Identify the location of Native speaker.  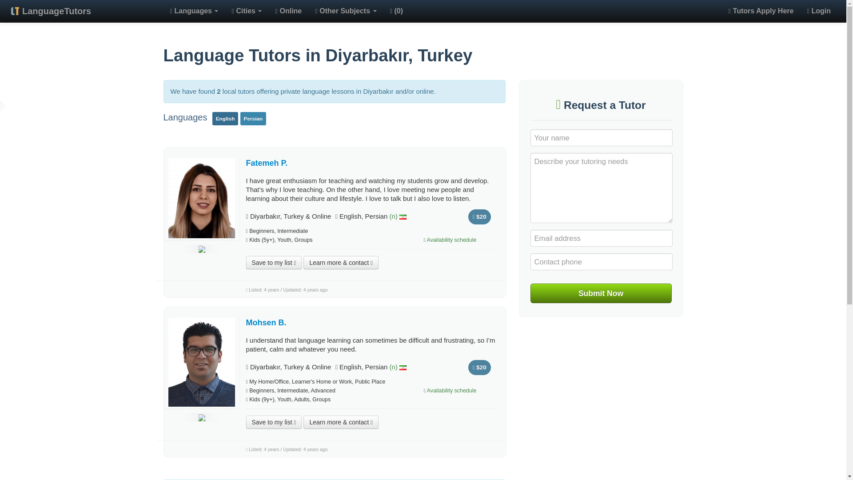
(392, 366).